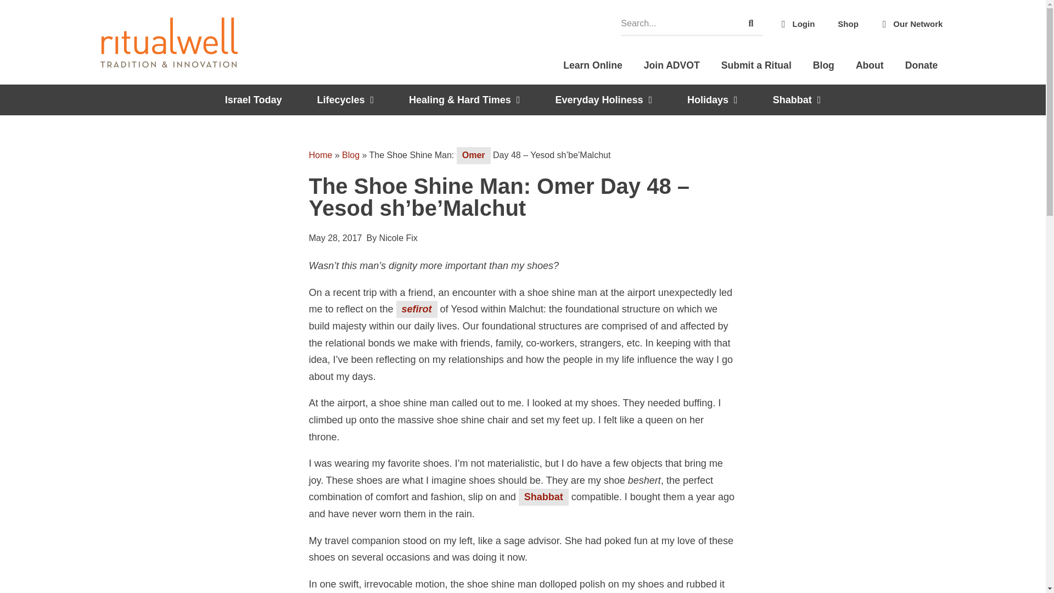  Describe the element at coordinates (672, 65) in the screenshot. I see `Join ADVOT` at that location.